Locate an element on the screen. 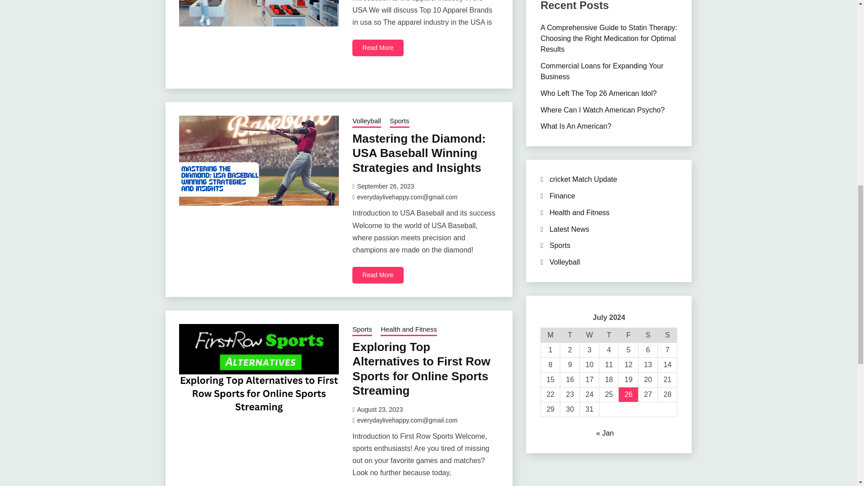 Image resolution: width=864 pixels, height=486 pixels. Sports is located at coordinates (399, 122).